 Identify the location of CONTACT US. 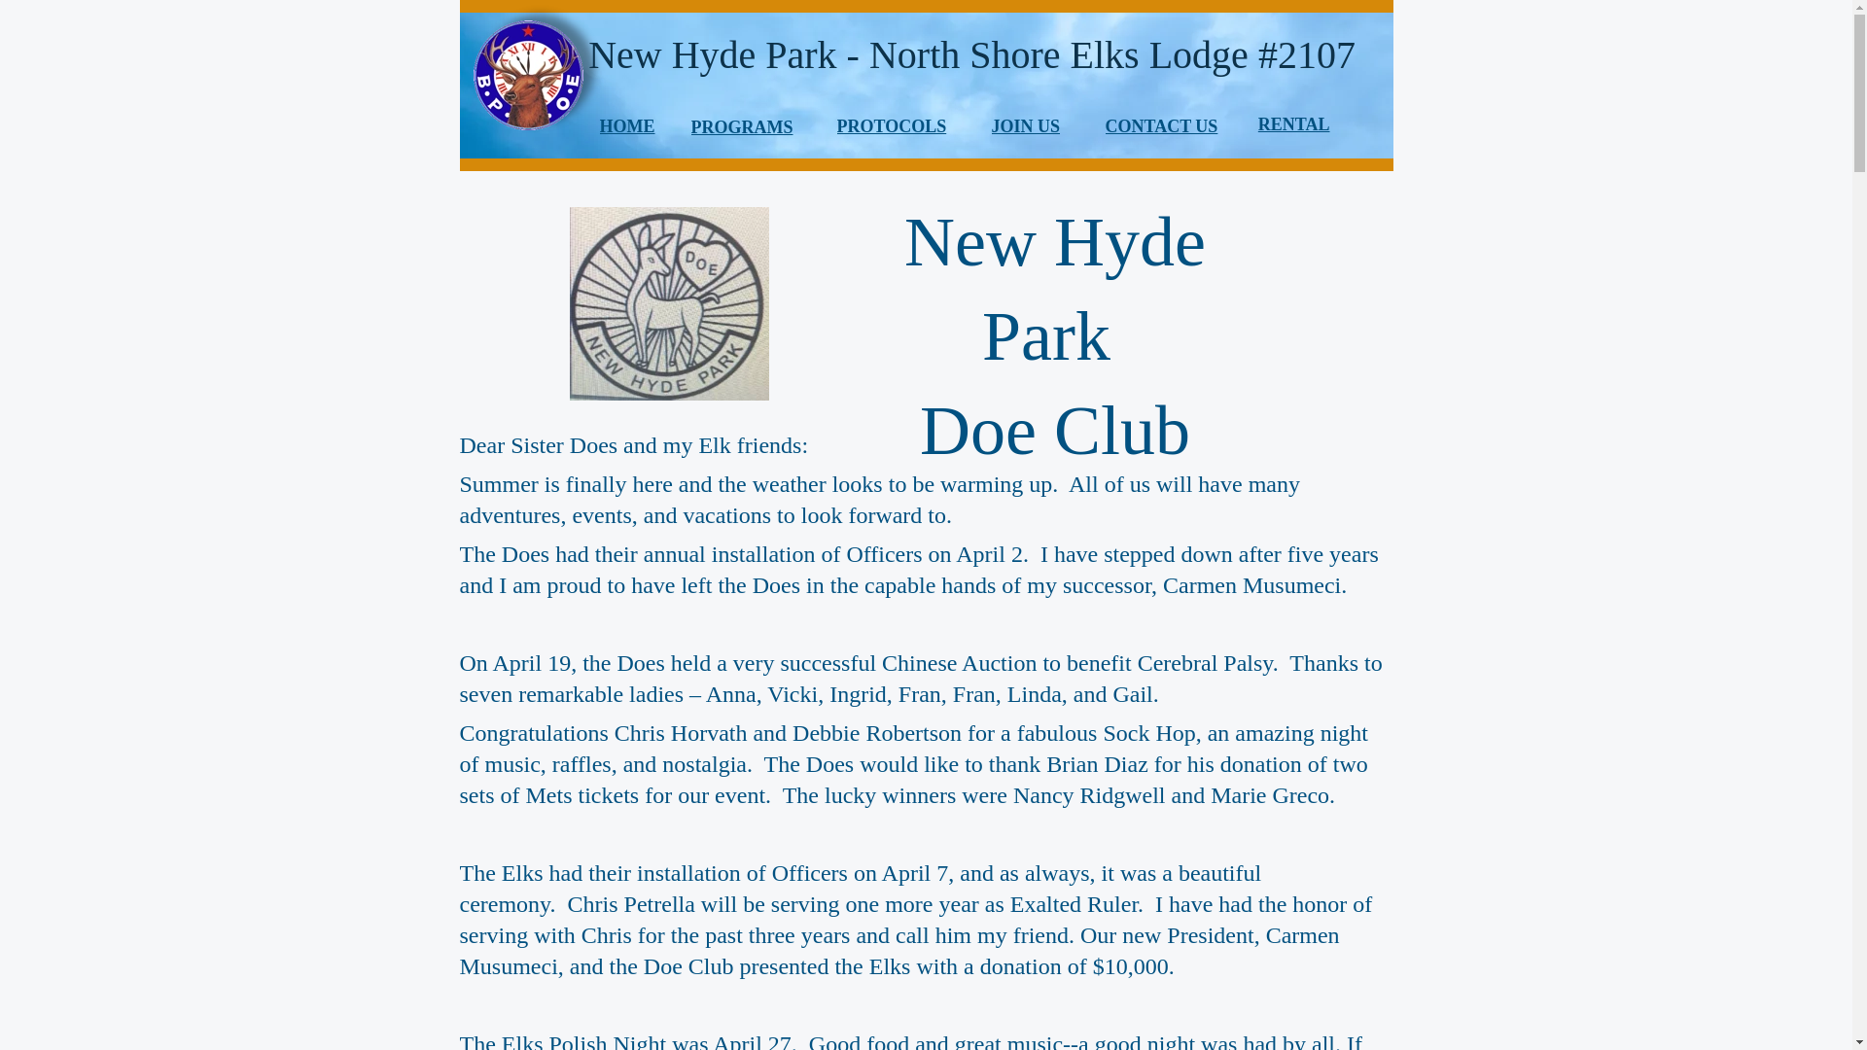
(1161, 126).